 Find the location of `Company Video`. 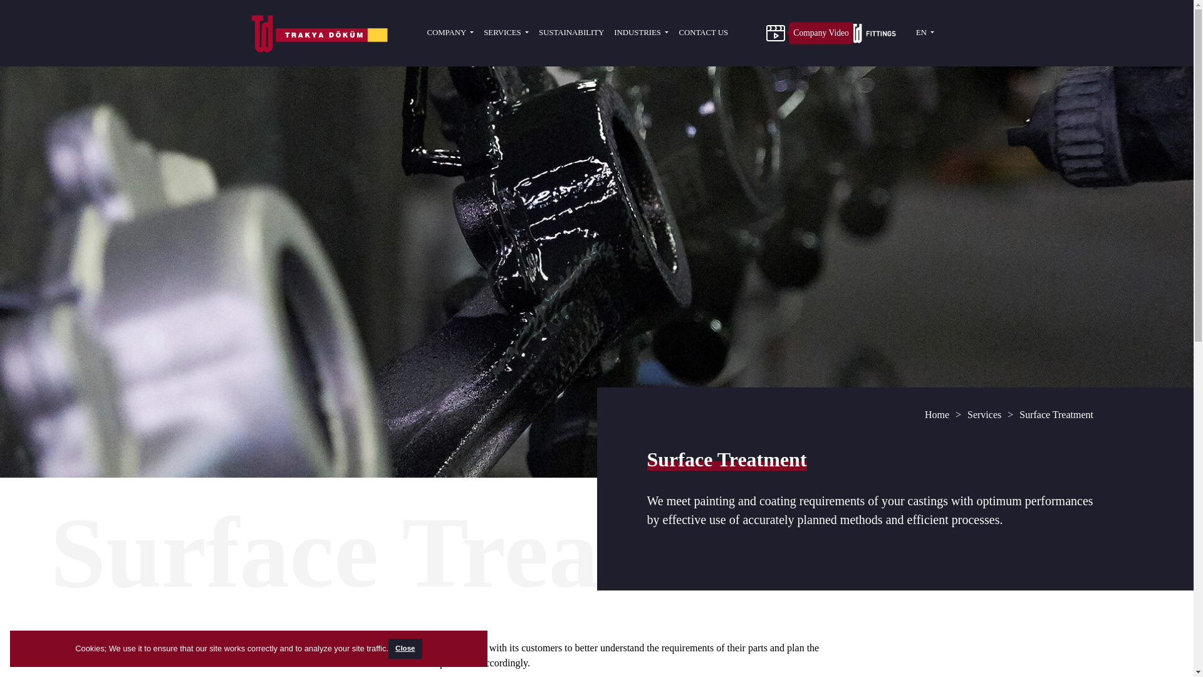

Company Video is located at coordinates (775, 33).